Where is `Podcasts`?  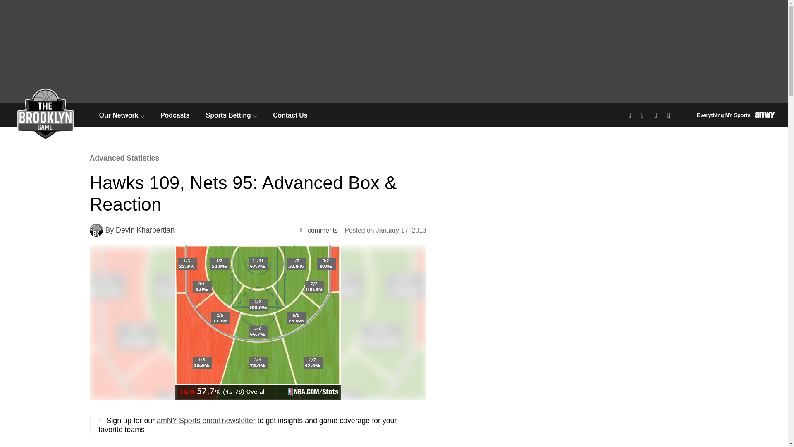
Podcasts is located at coordinates (175, 115).